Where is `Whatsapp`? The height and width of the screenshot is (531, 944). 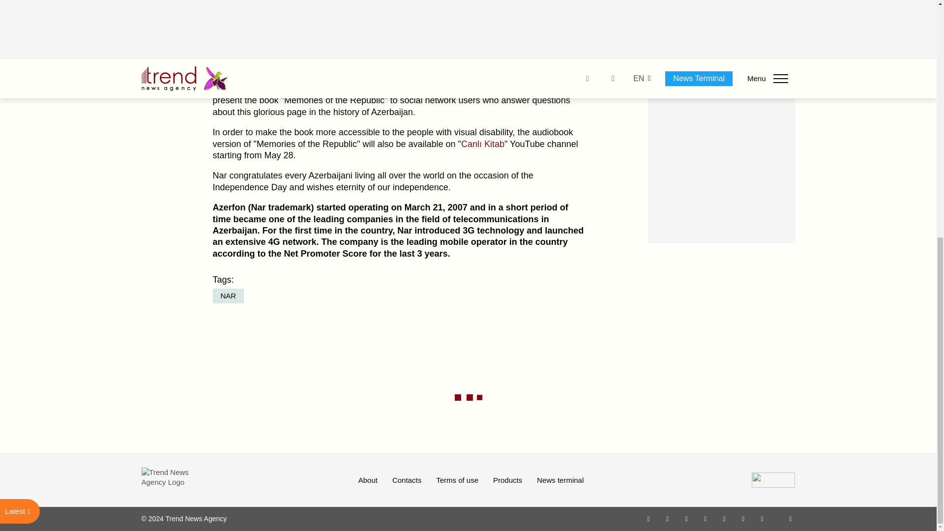 Whatsapp is located at coordinates (649, 518).